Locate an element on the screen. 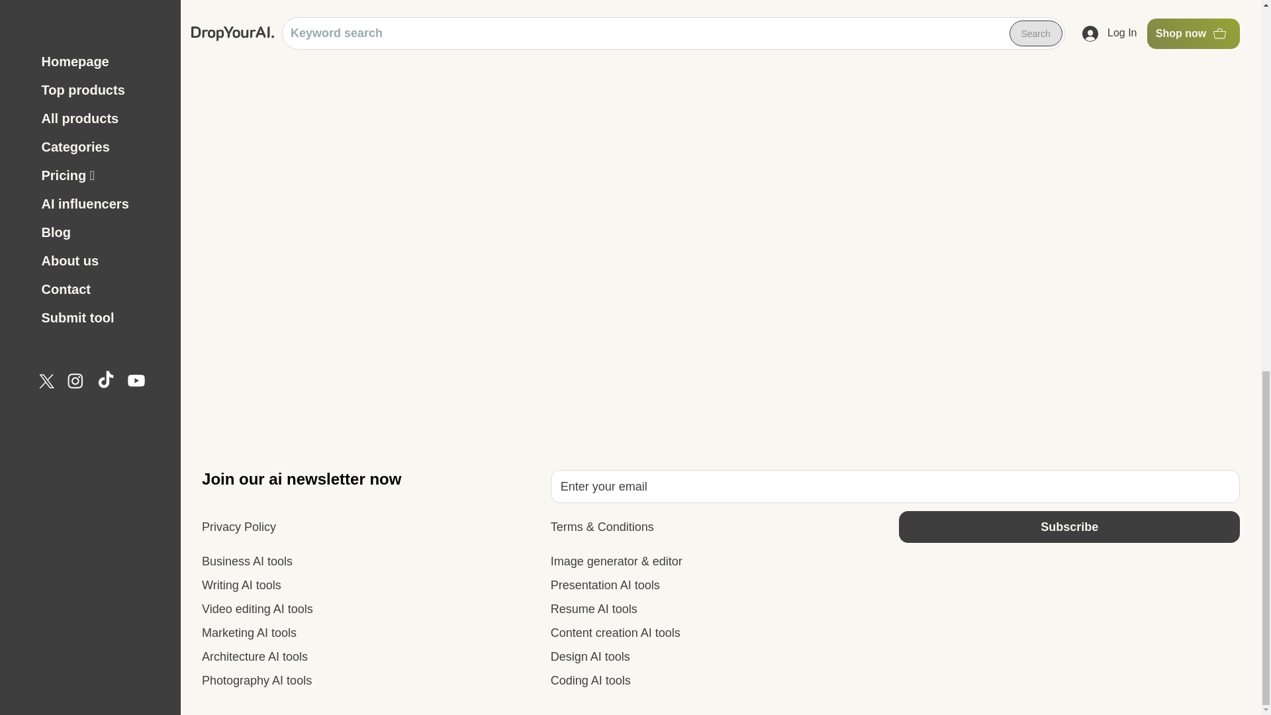 Image resolution: width=1271 pixels, height=715 pixels. Resume AI tools is located at coordinates (594, 609).